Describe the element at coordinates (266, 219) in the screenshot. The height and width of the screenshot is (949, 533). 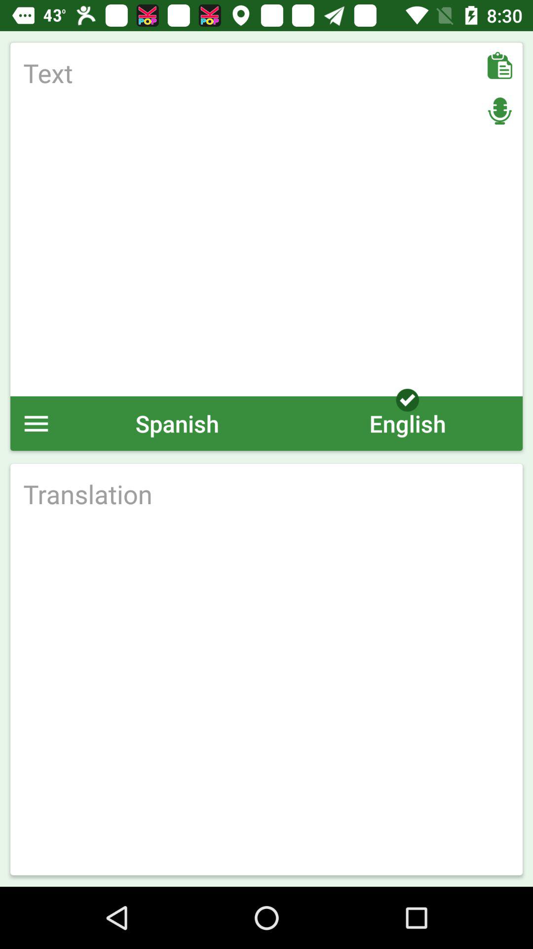
I see `input text to translate` at that location.